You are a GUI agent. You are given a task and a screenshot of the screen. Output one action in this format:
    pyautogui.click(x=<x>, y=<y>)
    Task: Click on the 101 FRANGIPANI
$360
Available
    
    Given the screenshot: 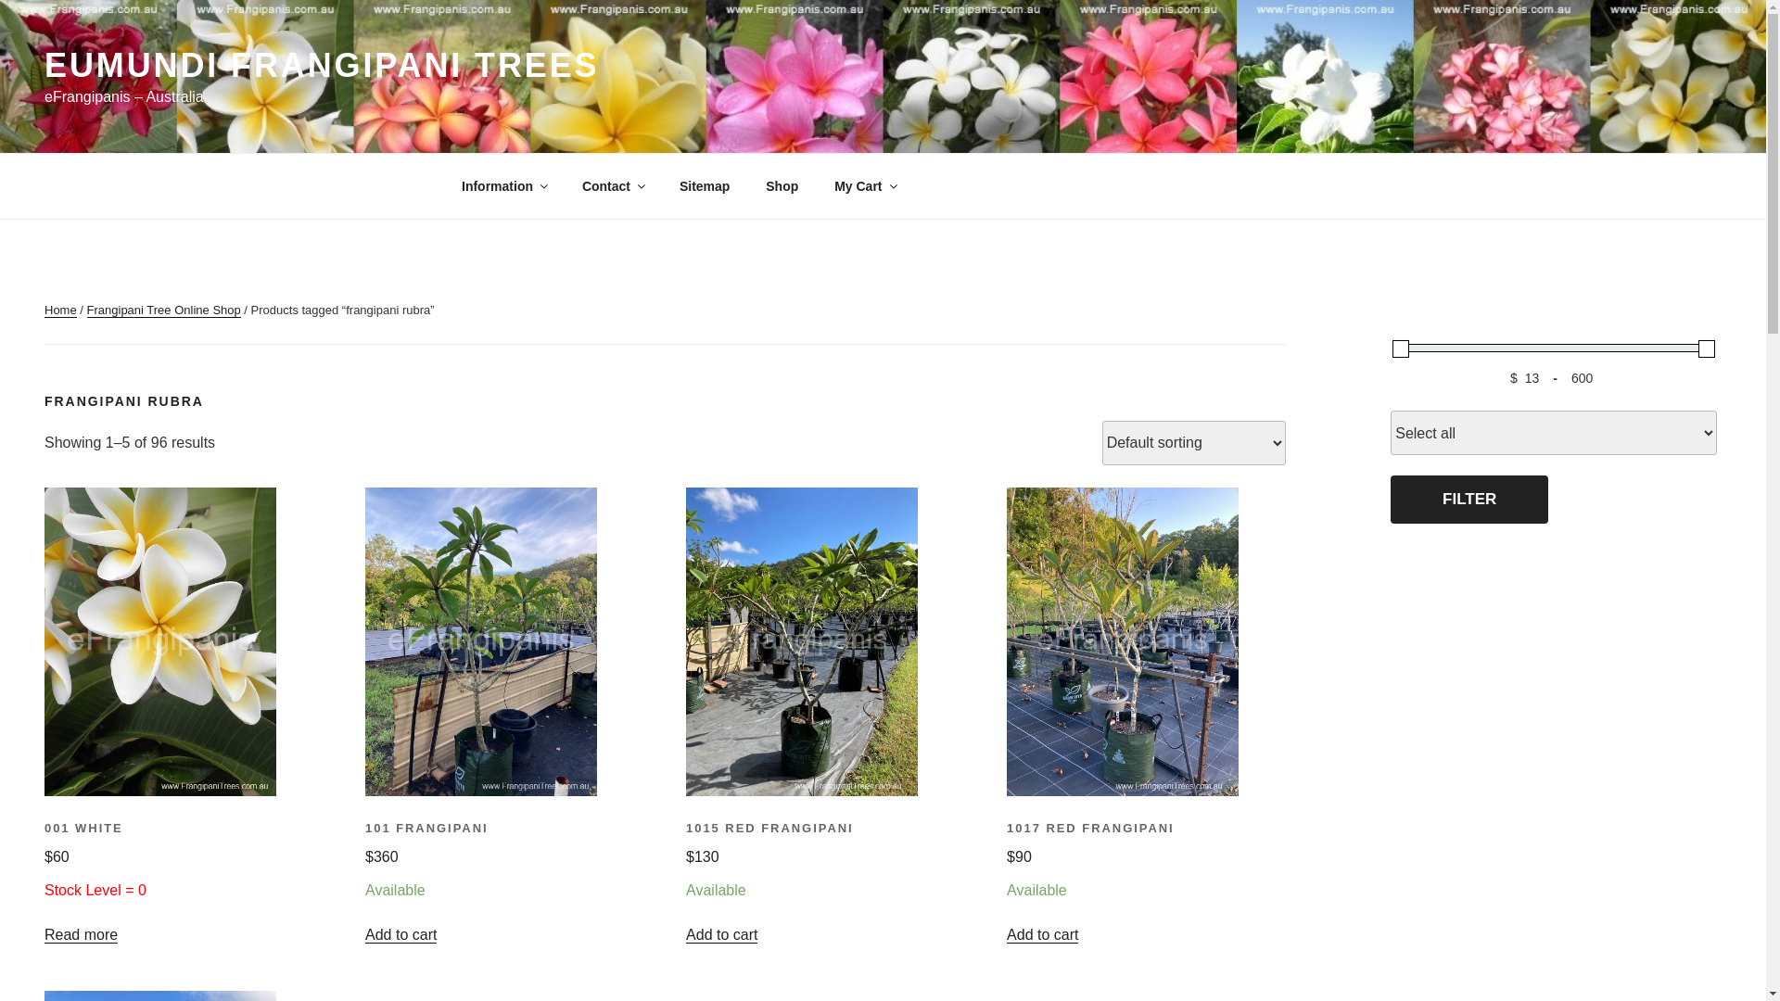 What is the action you would take?
    pyautogui.click(x=502, y=863)
    